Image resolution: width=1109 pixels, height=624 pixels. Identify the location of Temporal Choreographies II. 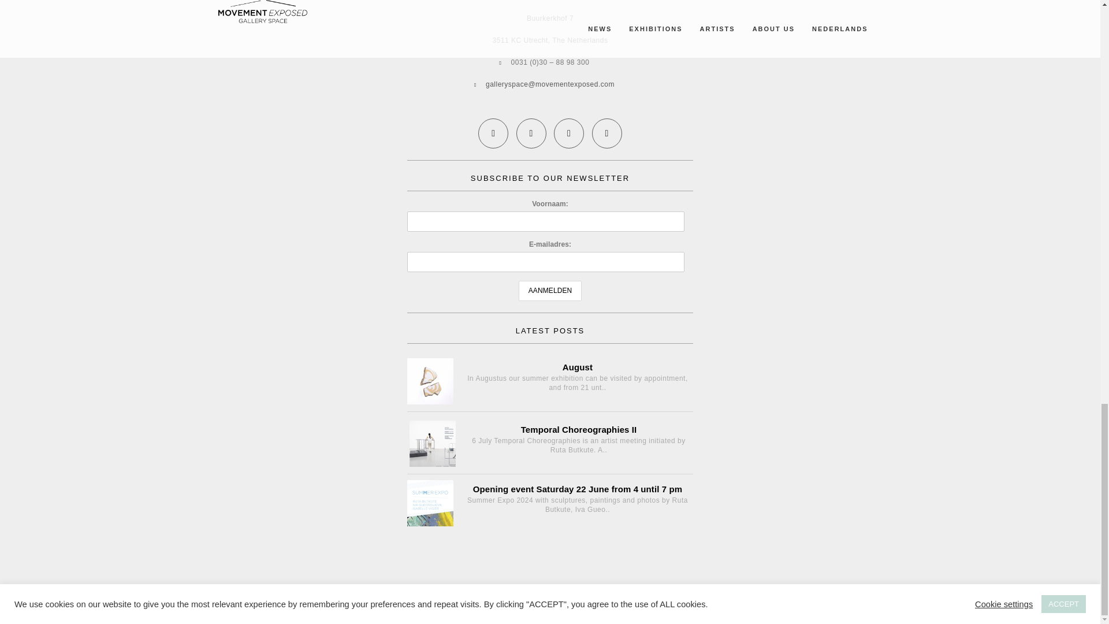
(432, 443).